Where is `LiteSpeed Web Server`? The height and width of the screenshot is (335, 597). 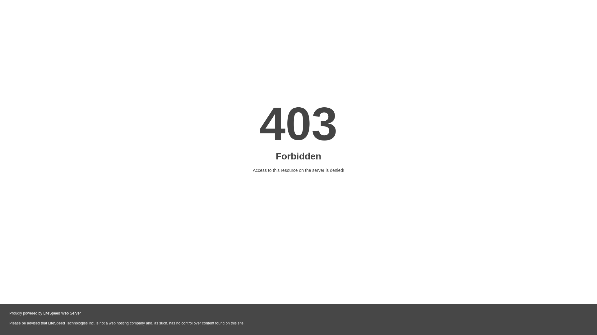 LiteSpeed Web Server is located at coordinates (62, 313).